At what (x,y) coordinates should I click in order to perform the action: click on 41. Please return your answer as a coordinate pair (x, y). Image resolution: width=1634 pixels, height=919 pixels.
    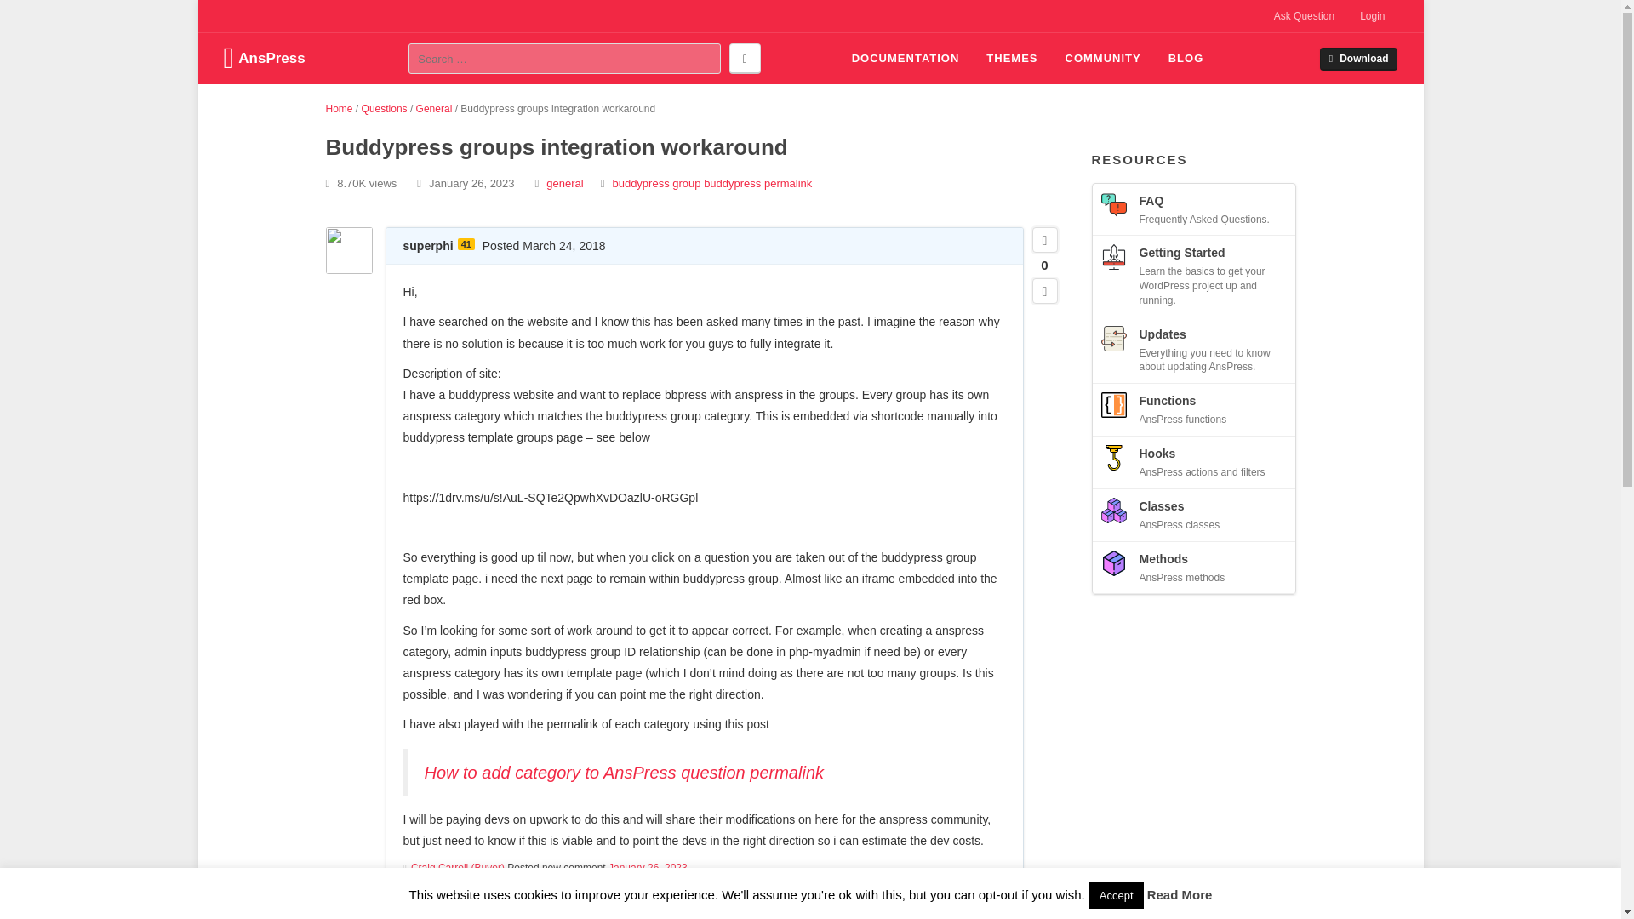
    Looking at the image, I should click on (466, 243).